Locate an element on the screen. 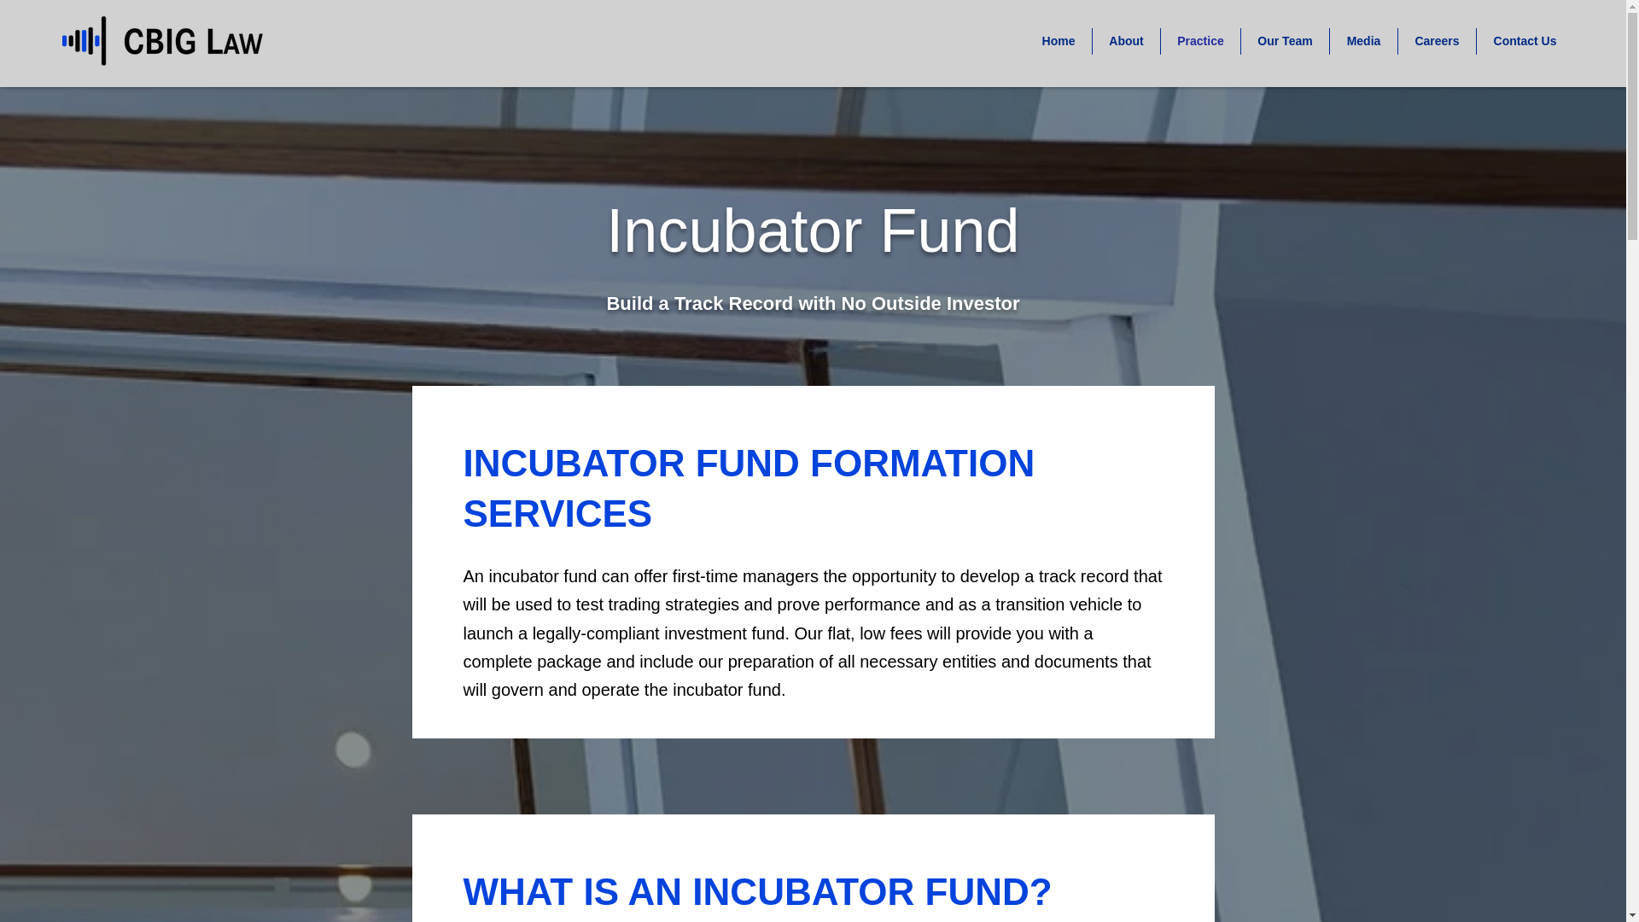 The image size is (1639, 922). Home is located at coordinates (1059, 41).